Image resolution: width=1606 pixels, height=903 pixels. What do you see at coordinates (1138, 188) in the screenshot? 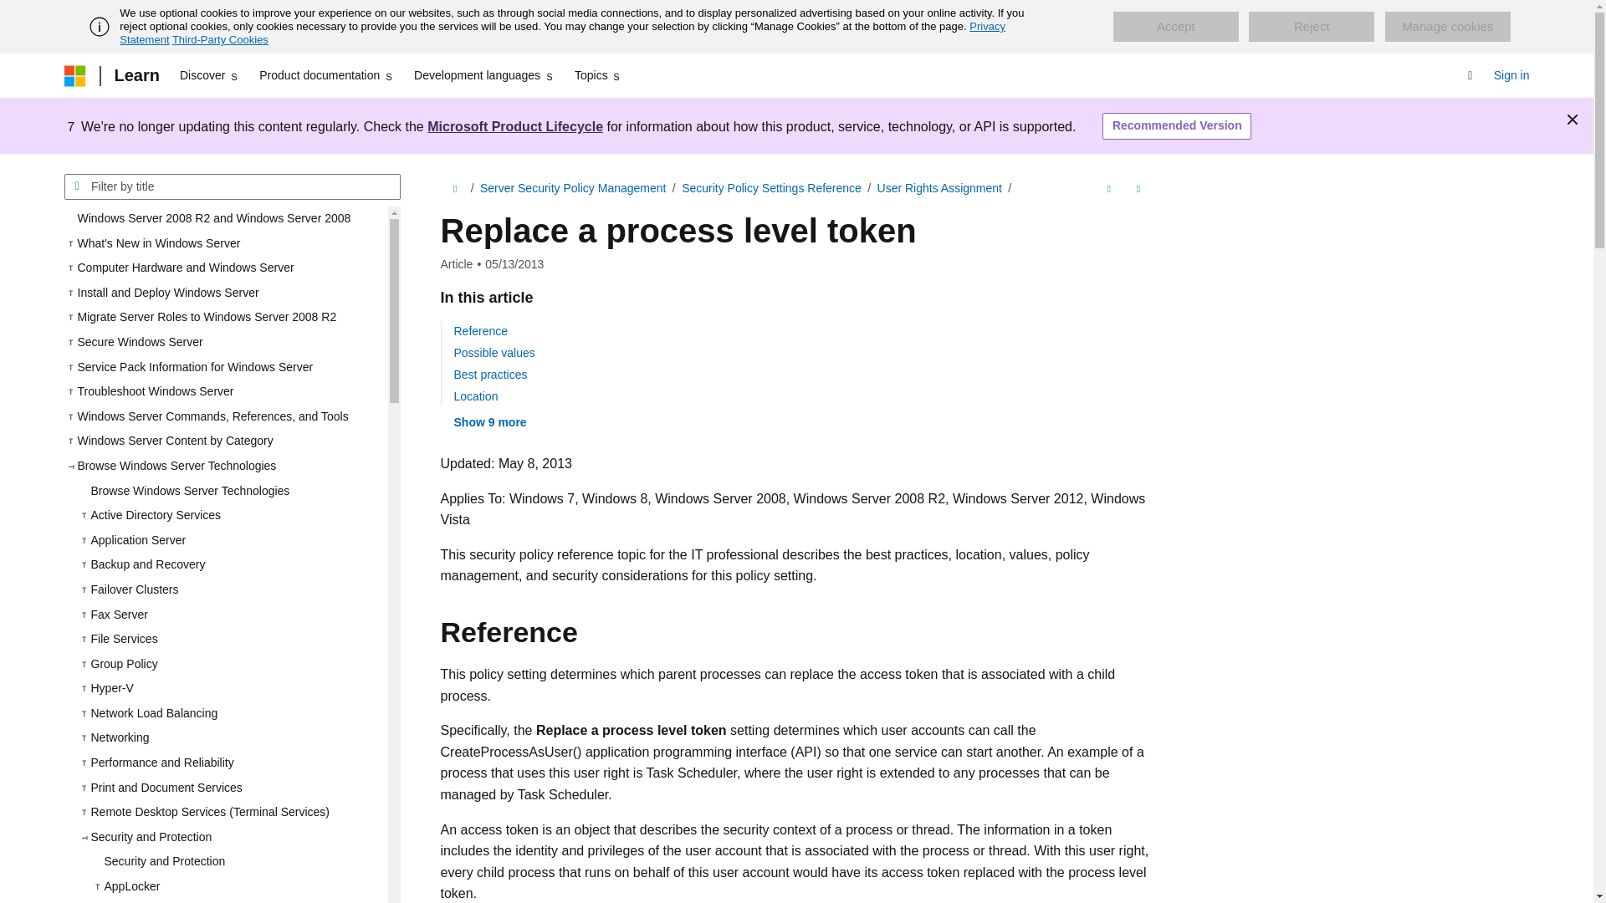
I see `More actions` at bounding box center [1138, 188].